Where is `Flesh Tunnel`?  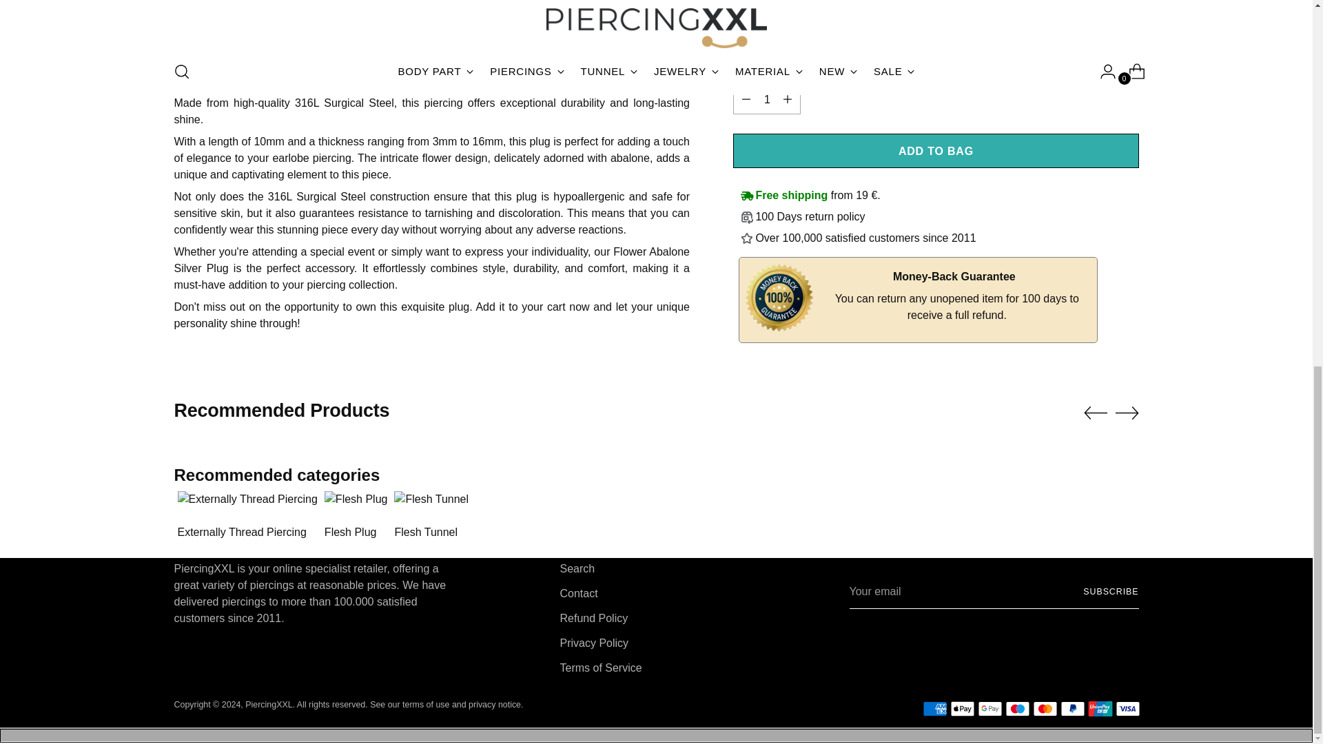
Flesh Tunnel is located at coordinates (431, 515).